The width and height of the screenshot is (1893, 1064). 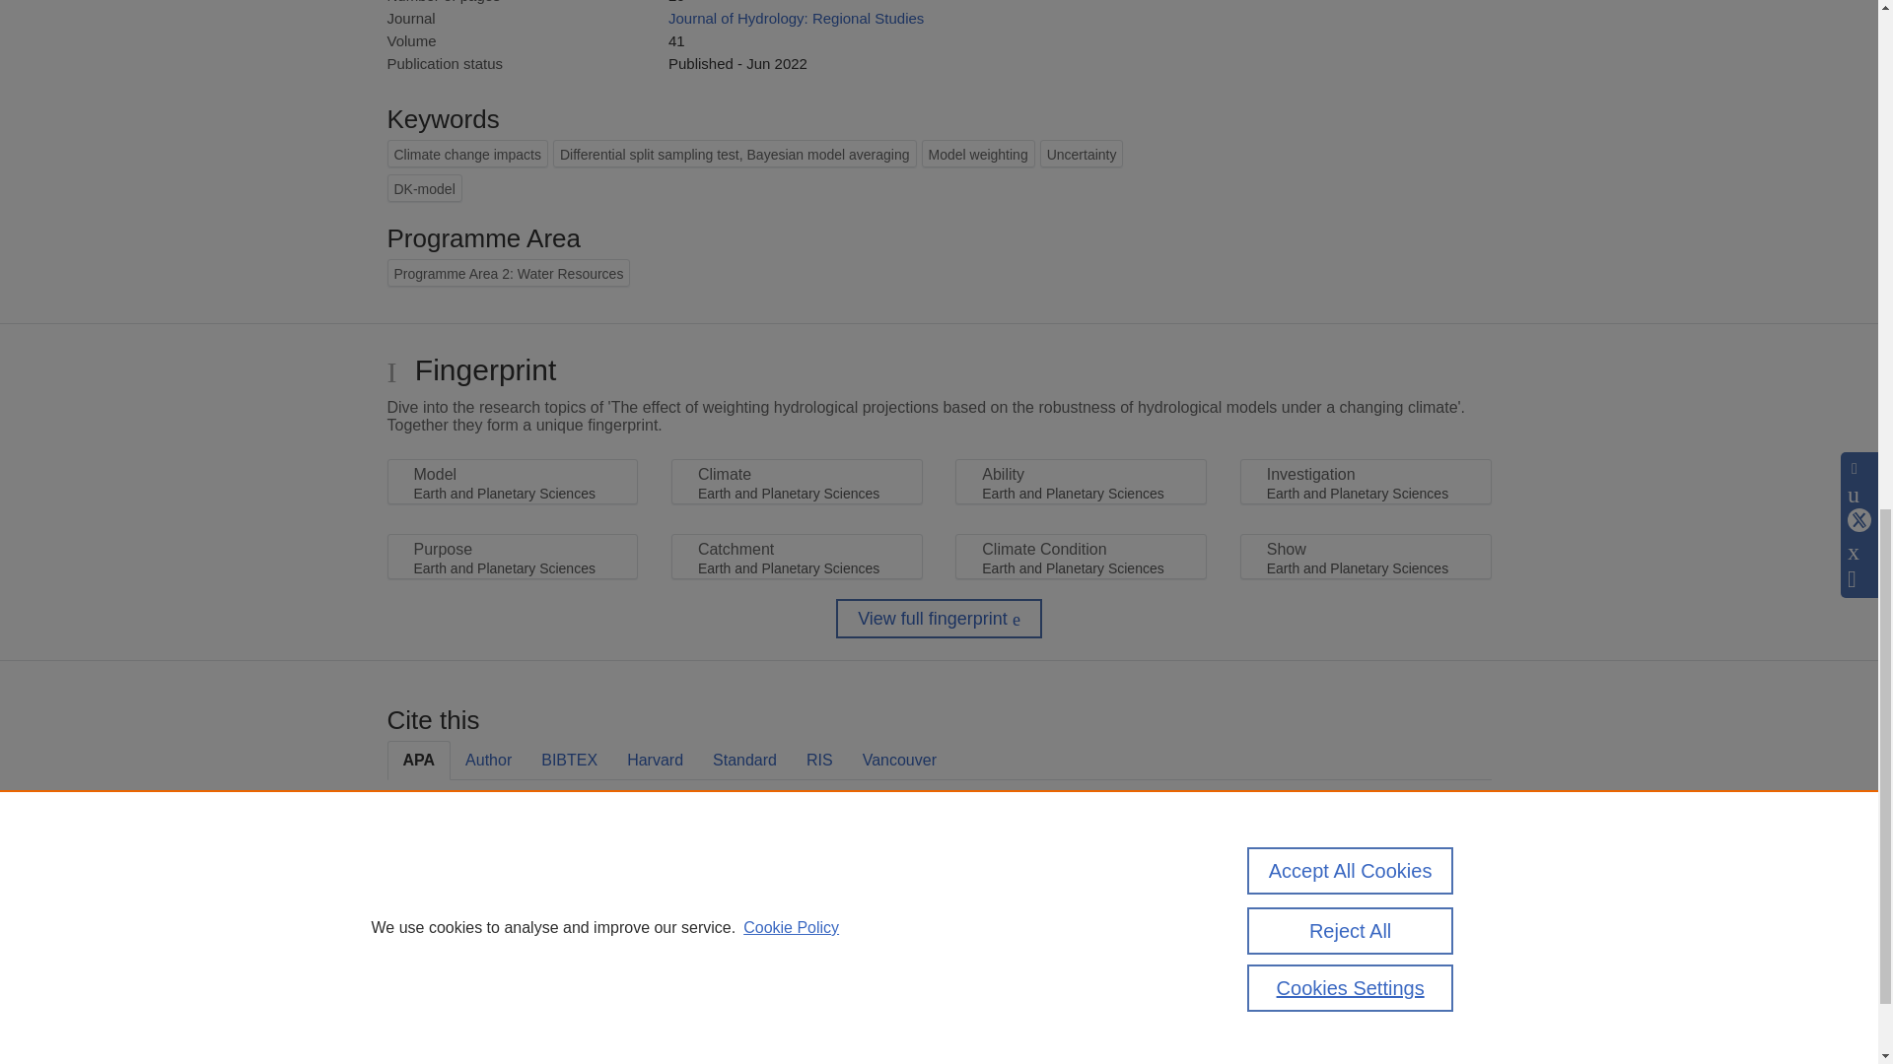 I want to click on Journal of Hydrology: Regional Studies, so click(x=795, y=18).